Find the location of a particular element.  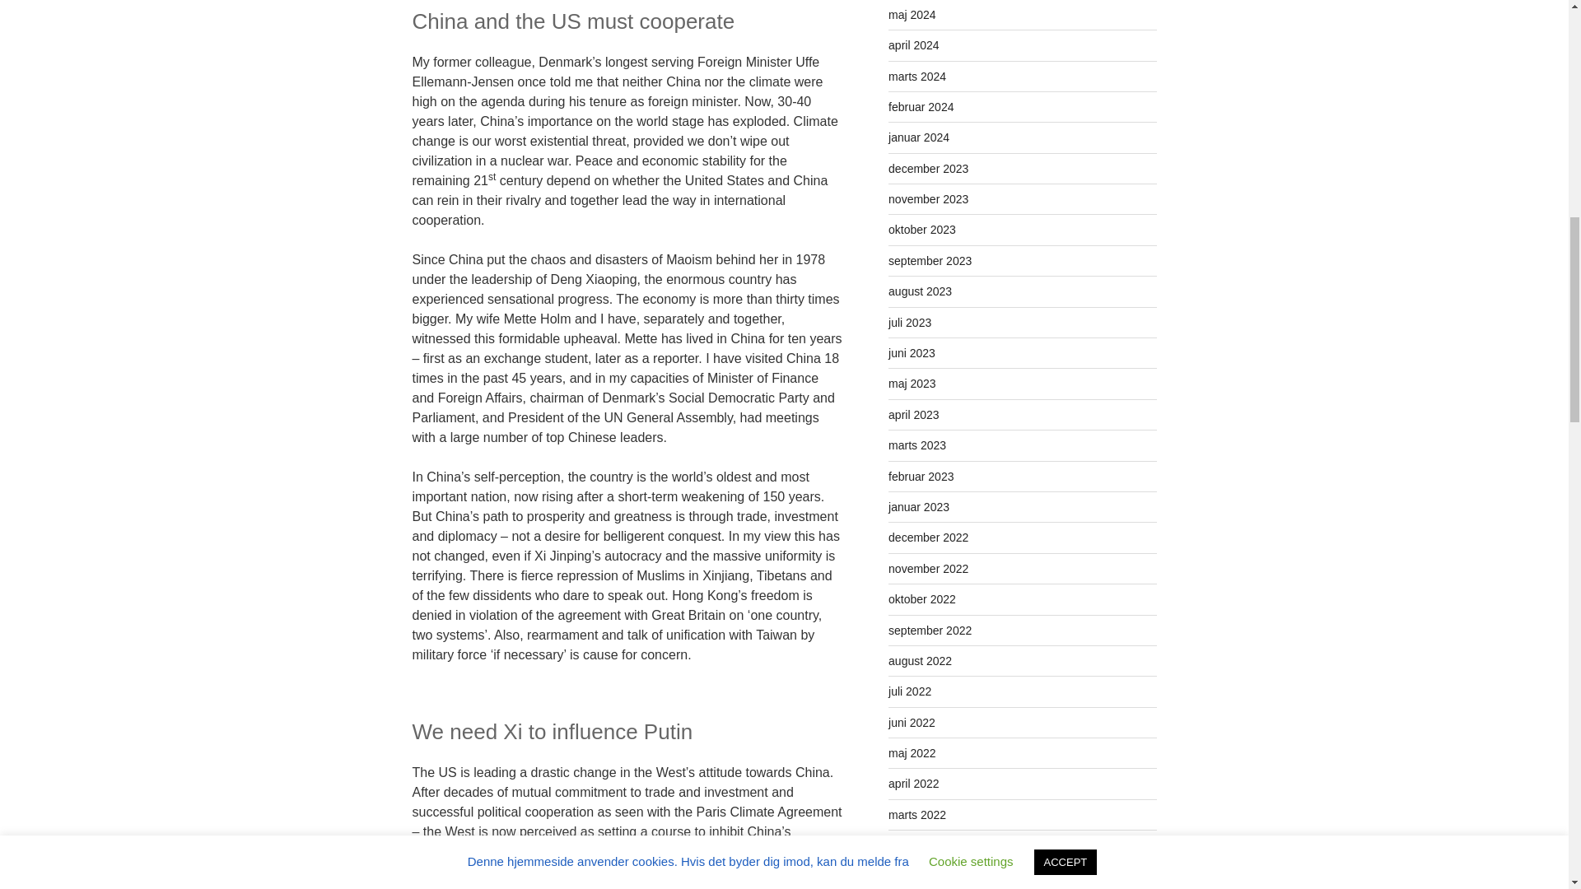

maj 2023 is located at coordinates (912, 384).